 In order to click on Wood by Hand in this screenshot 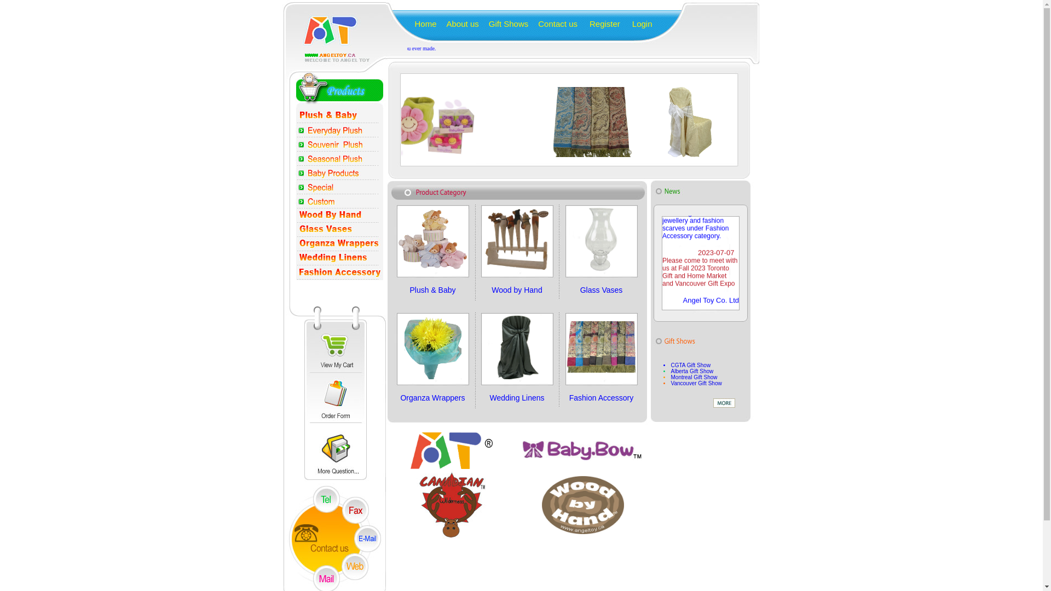, I will do `click(517, 289)`.